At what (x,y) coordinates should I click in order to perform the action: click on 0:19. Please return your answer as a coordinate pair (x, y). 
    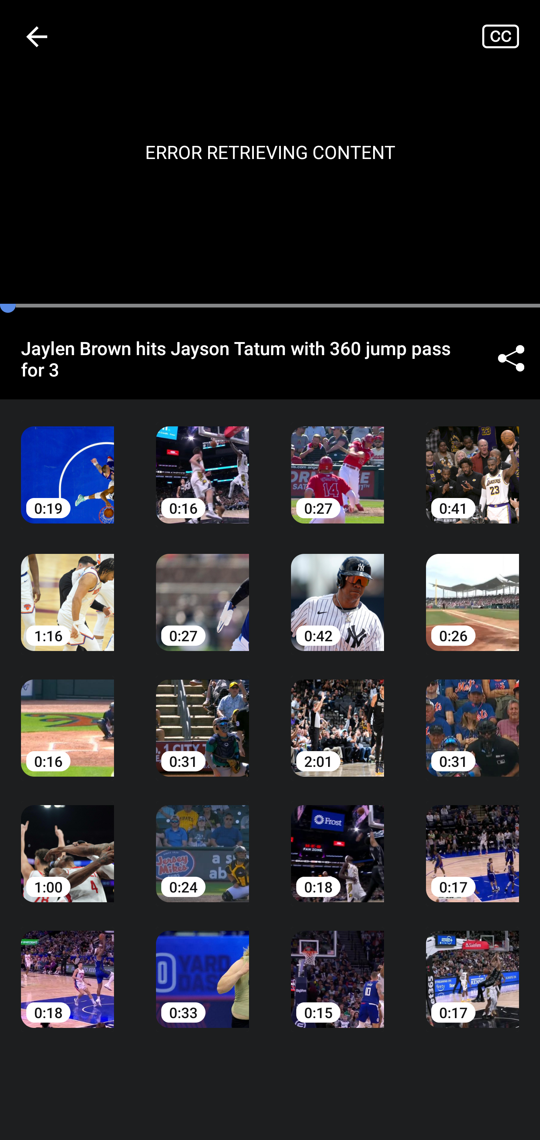
    Looking at the image, I should click on (67, 464).